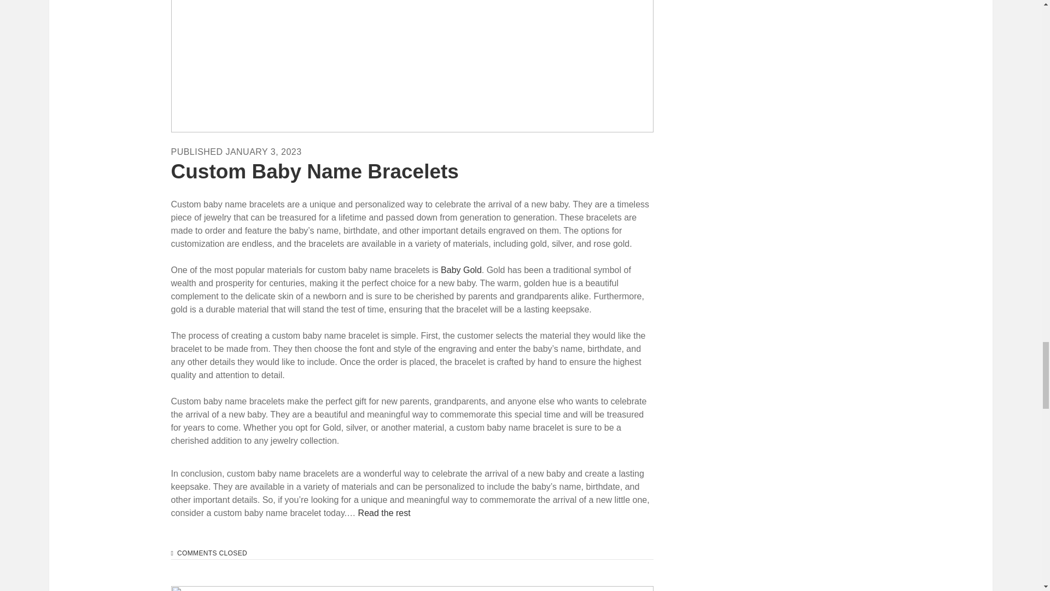 Image resolution: width=1050 pixels, height=591 pixels. What do you see at coordinates (384, 513) in the screenshot?
I see `Read the rest` at bounding box center [384, 513].